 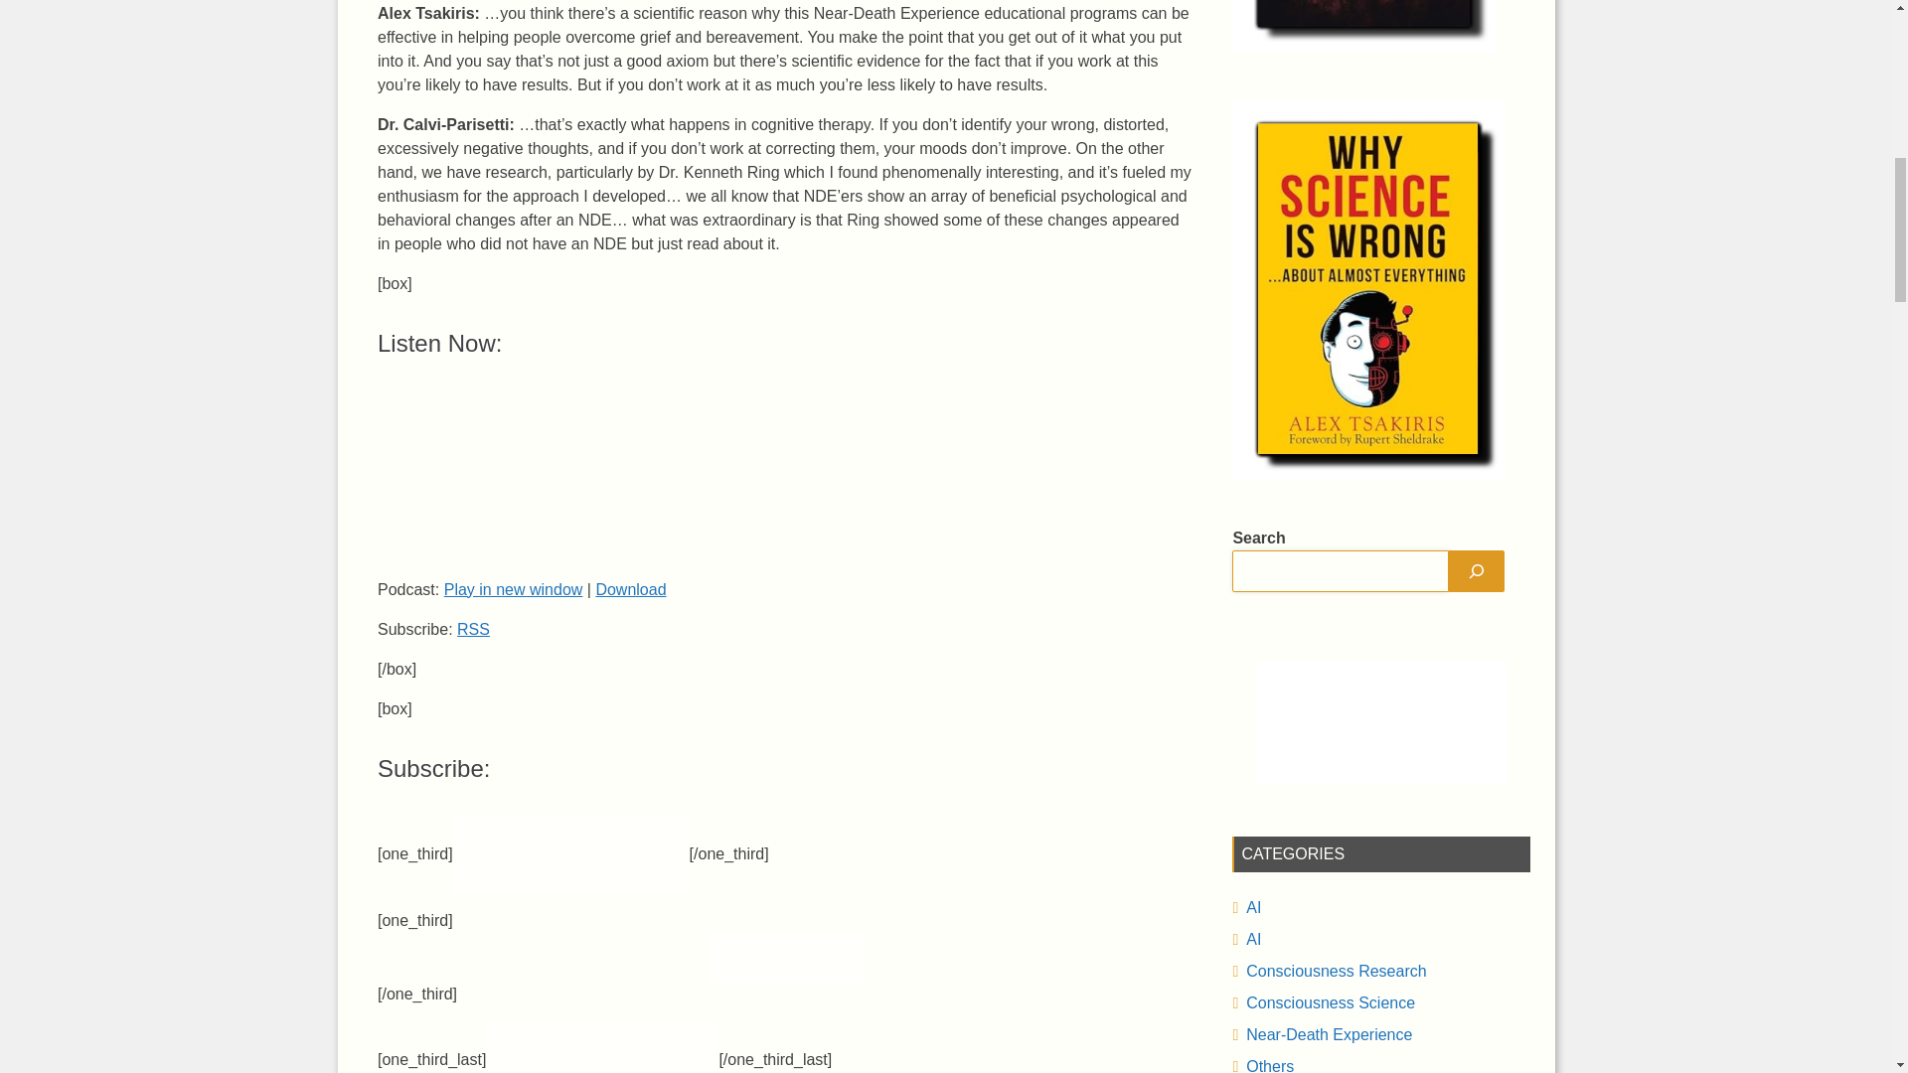 I want to click on Blubrry Podcast Player, so click(x=785, y=473).